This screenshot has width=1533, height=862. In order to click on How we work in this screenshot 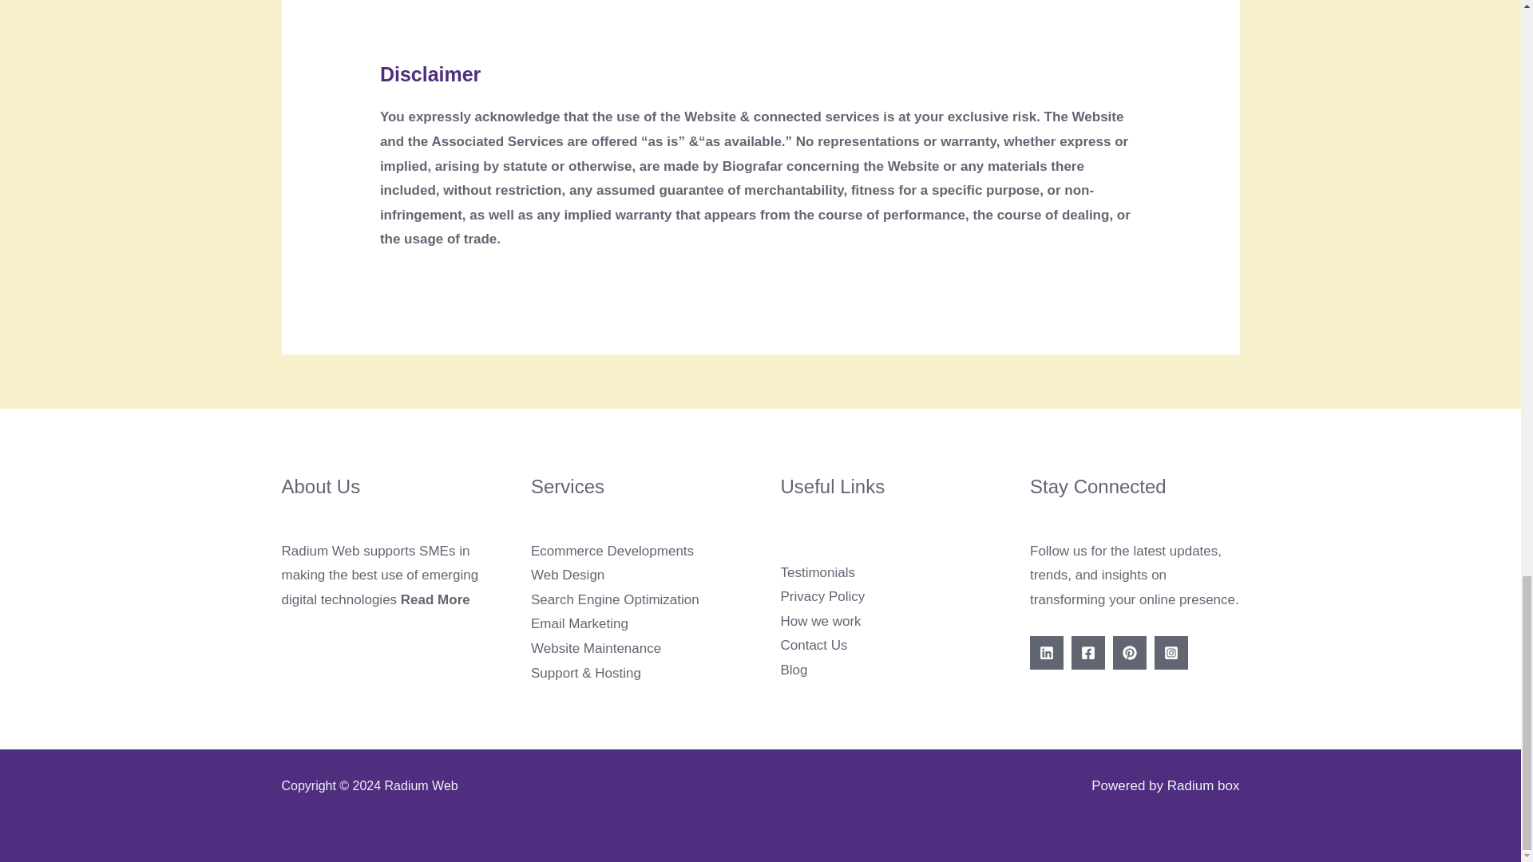, I will do `click(821, 621)`.